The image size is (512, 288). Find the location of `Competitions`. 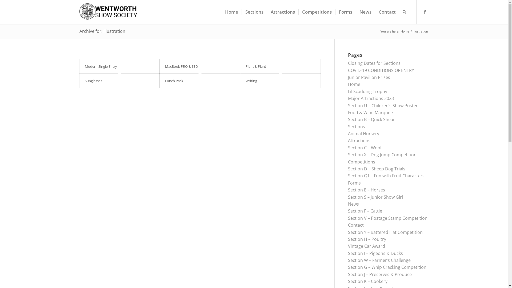

Competitions is located at coordinates (362, 162).